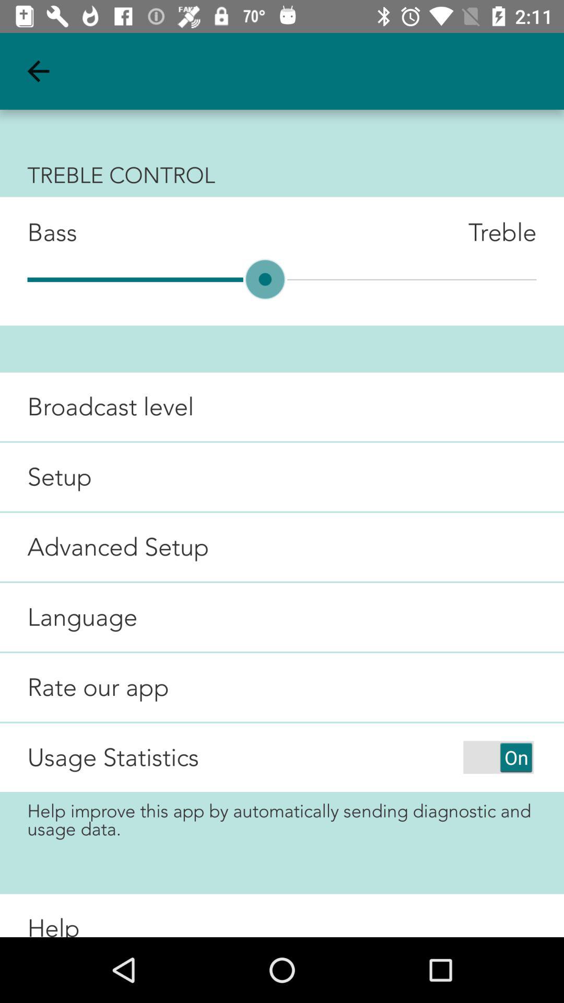  Describe the element at coordinates (97, 406) in the screenshot. I see `open broadcast level icon` at that location.